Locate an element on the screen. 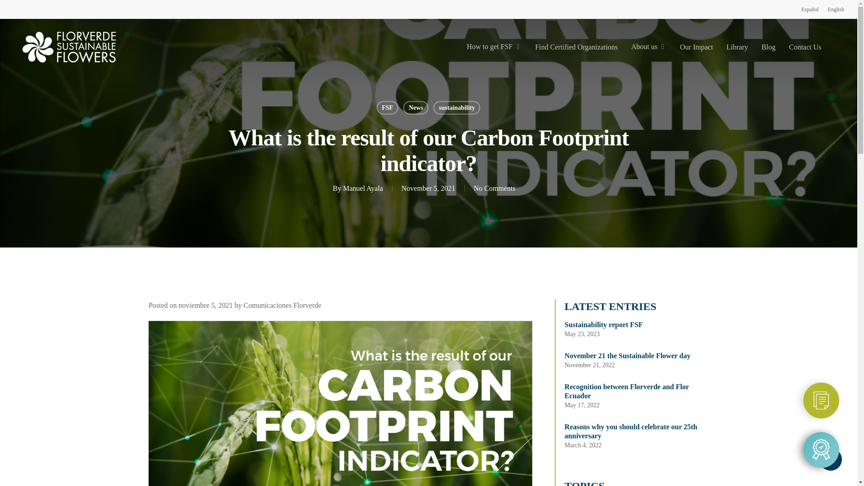 Image resolution: width=864 pixels, height=486 pixels. About us is located at coordinates (649, 47).